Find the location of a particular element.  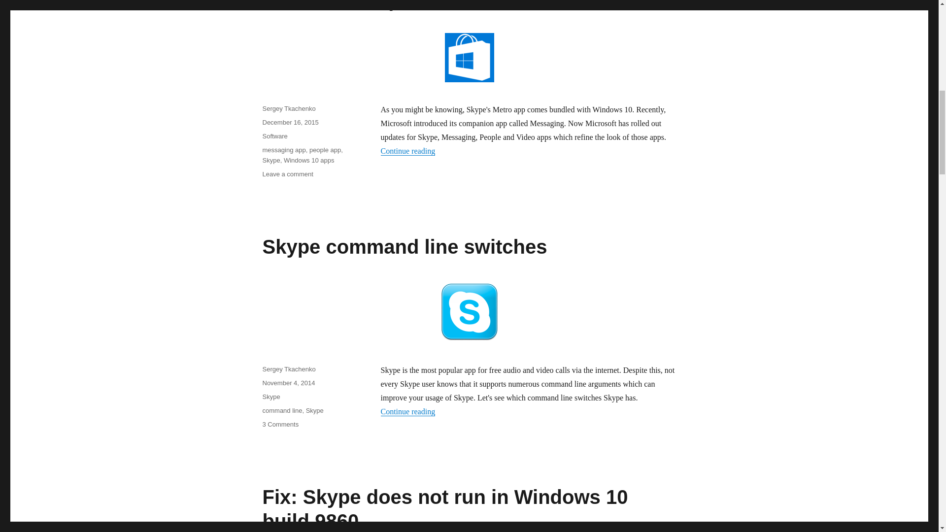

Sergey Tkachenko is located at coordinates (309, 160).